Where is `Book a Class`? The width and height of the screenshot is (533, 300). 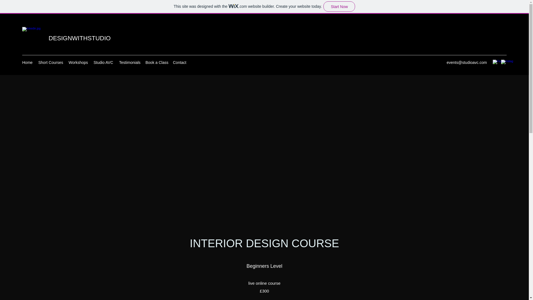 Book a Class is located at coordinates (156, 62).